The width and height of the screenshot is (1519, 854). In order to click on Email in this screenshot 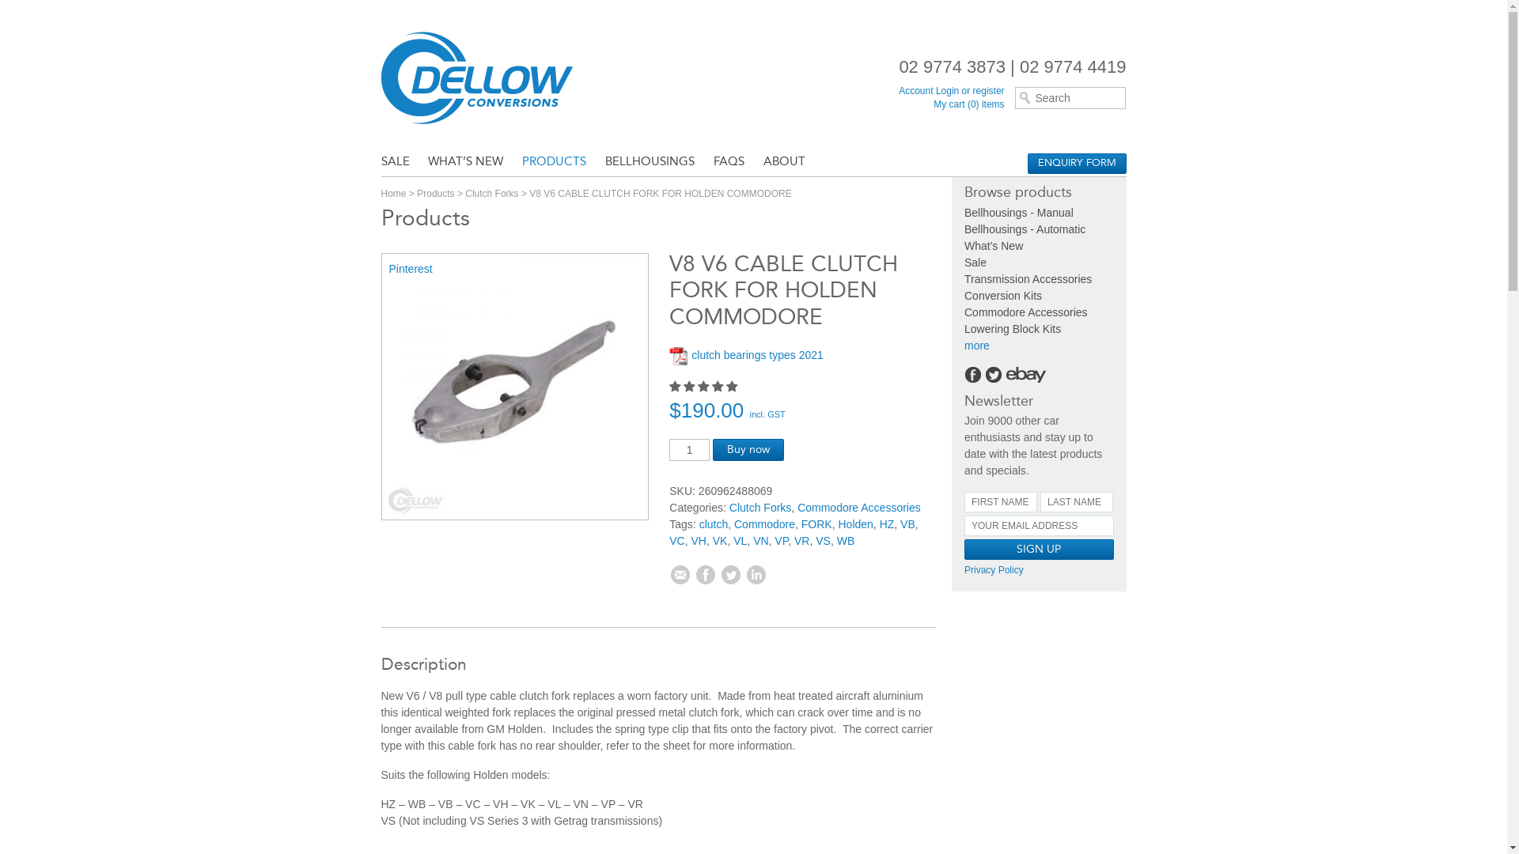, I will do `click(680, 575)`.